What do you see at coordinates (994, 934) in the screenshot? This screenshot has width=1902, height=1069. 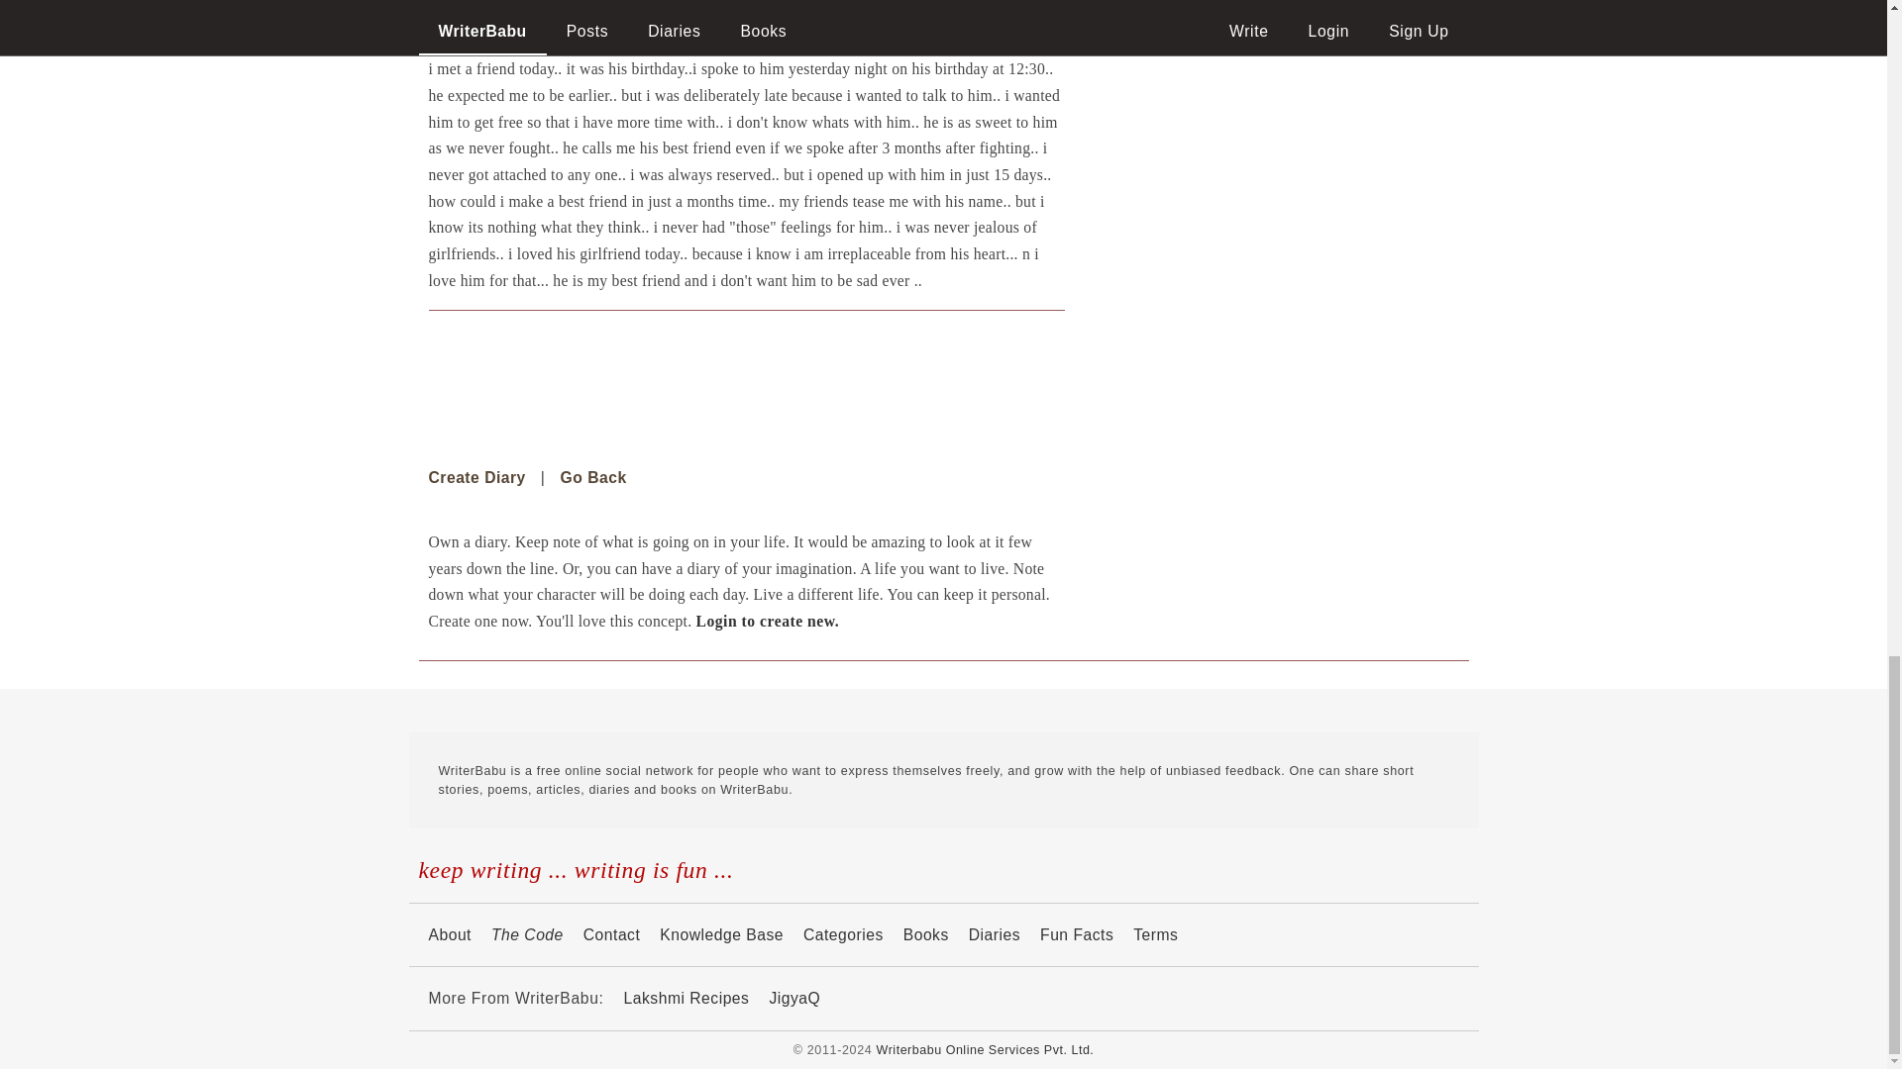 I see `Read Open Diaries: what writerbabus are upto these days` at bounding box center [994, 934].